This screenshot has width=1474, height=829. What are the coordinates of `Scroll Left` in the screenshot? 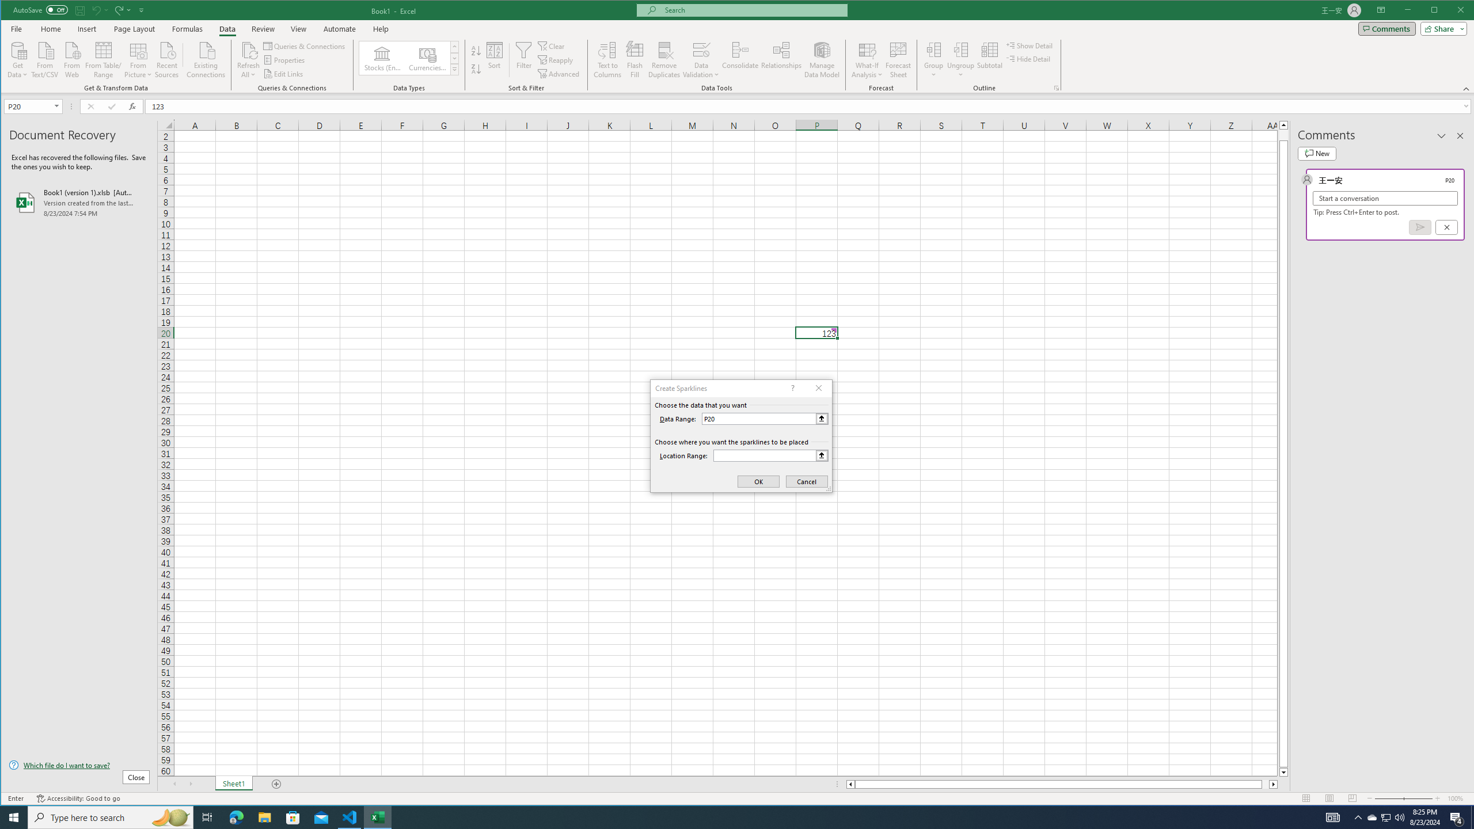 It's located at (174, 784).